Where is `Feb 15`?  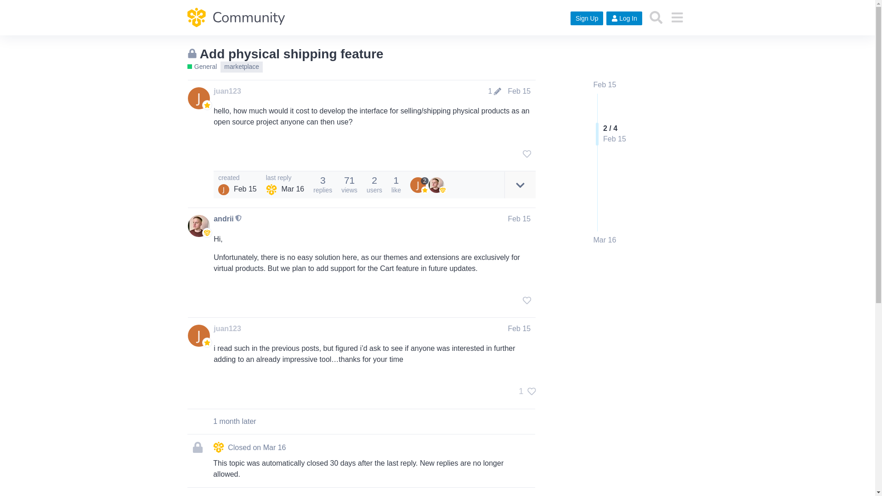 Feb 15 is located at coordinates (519, 91).